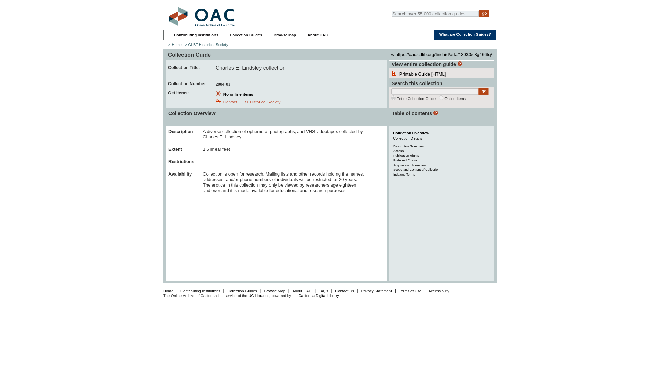 Image resolution: width=660 pixels, height=371 pixels. I want to click on What are Collection Guides?, so click(465, 34).